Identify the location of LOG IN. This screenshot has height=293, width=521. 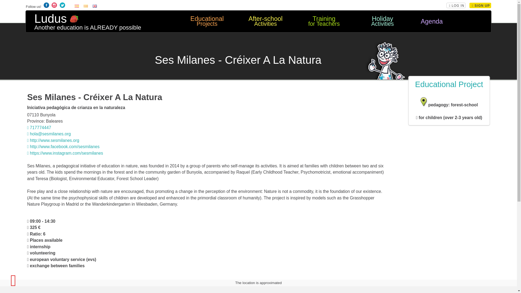
(456, 6).